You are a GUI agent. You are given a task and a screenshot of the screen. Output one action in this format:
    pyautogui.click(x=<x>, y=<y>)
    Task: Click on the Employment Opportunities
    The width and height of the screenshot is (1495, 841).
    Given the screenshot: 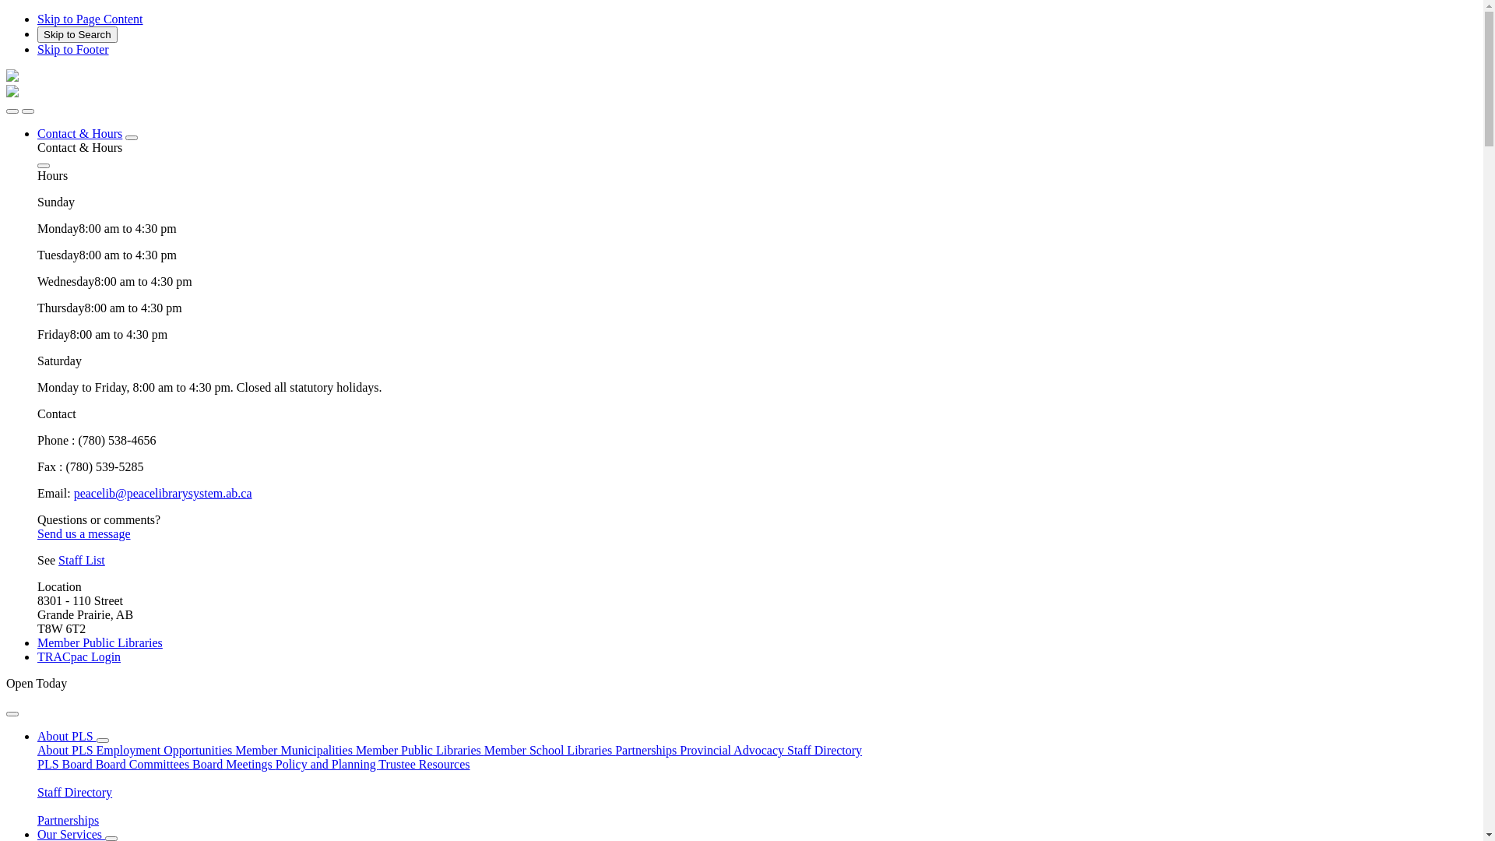 What is the action you would take?
    pyautogui.click(x=167, y=751)
    